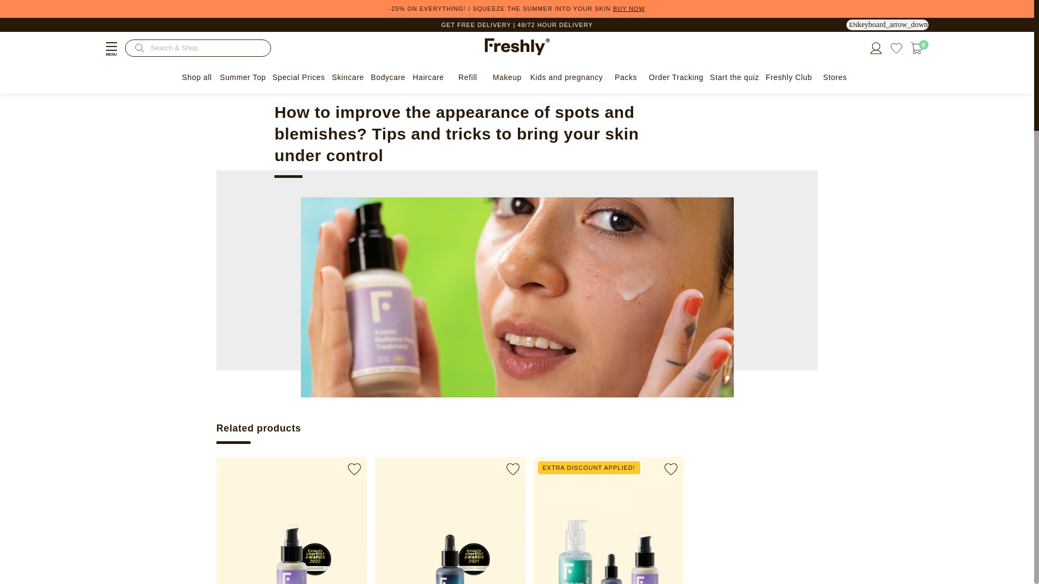  Describe the element at coordinates (876, 47) in the screenshot. I see `Log in to your customer account` at that location.